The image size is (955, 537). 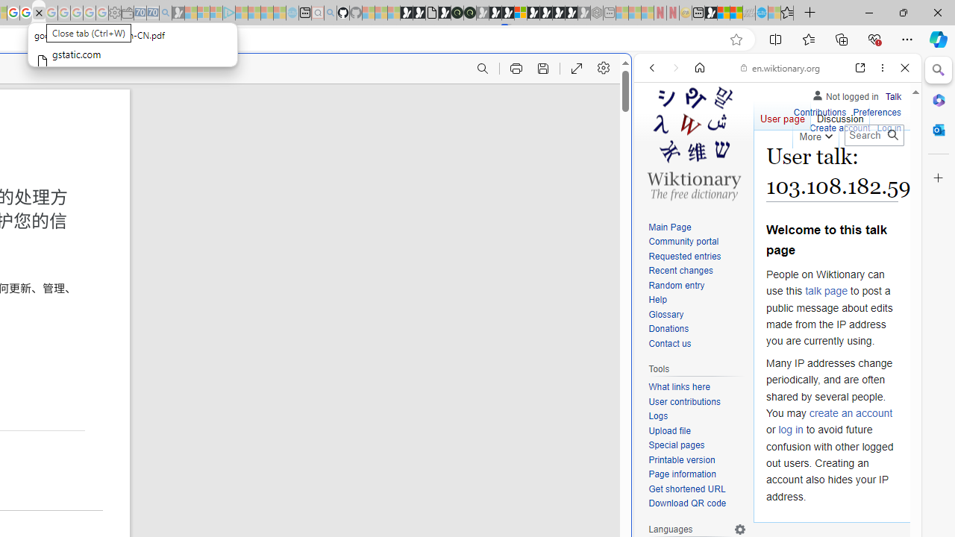 What do you see at coordinates (877, 110) in the screenshot?
I see `Preferences` at bounding box center [877, 110].